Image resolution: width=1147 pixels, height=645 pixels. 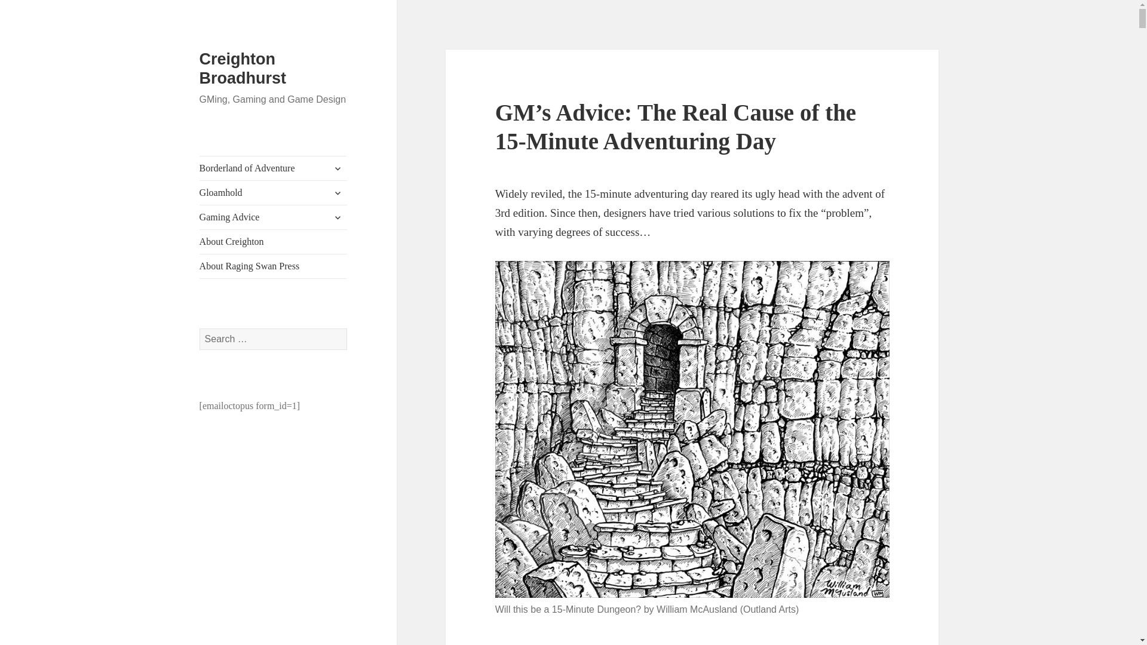 I want to click on expand child menu, so click(x=338, y=192).